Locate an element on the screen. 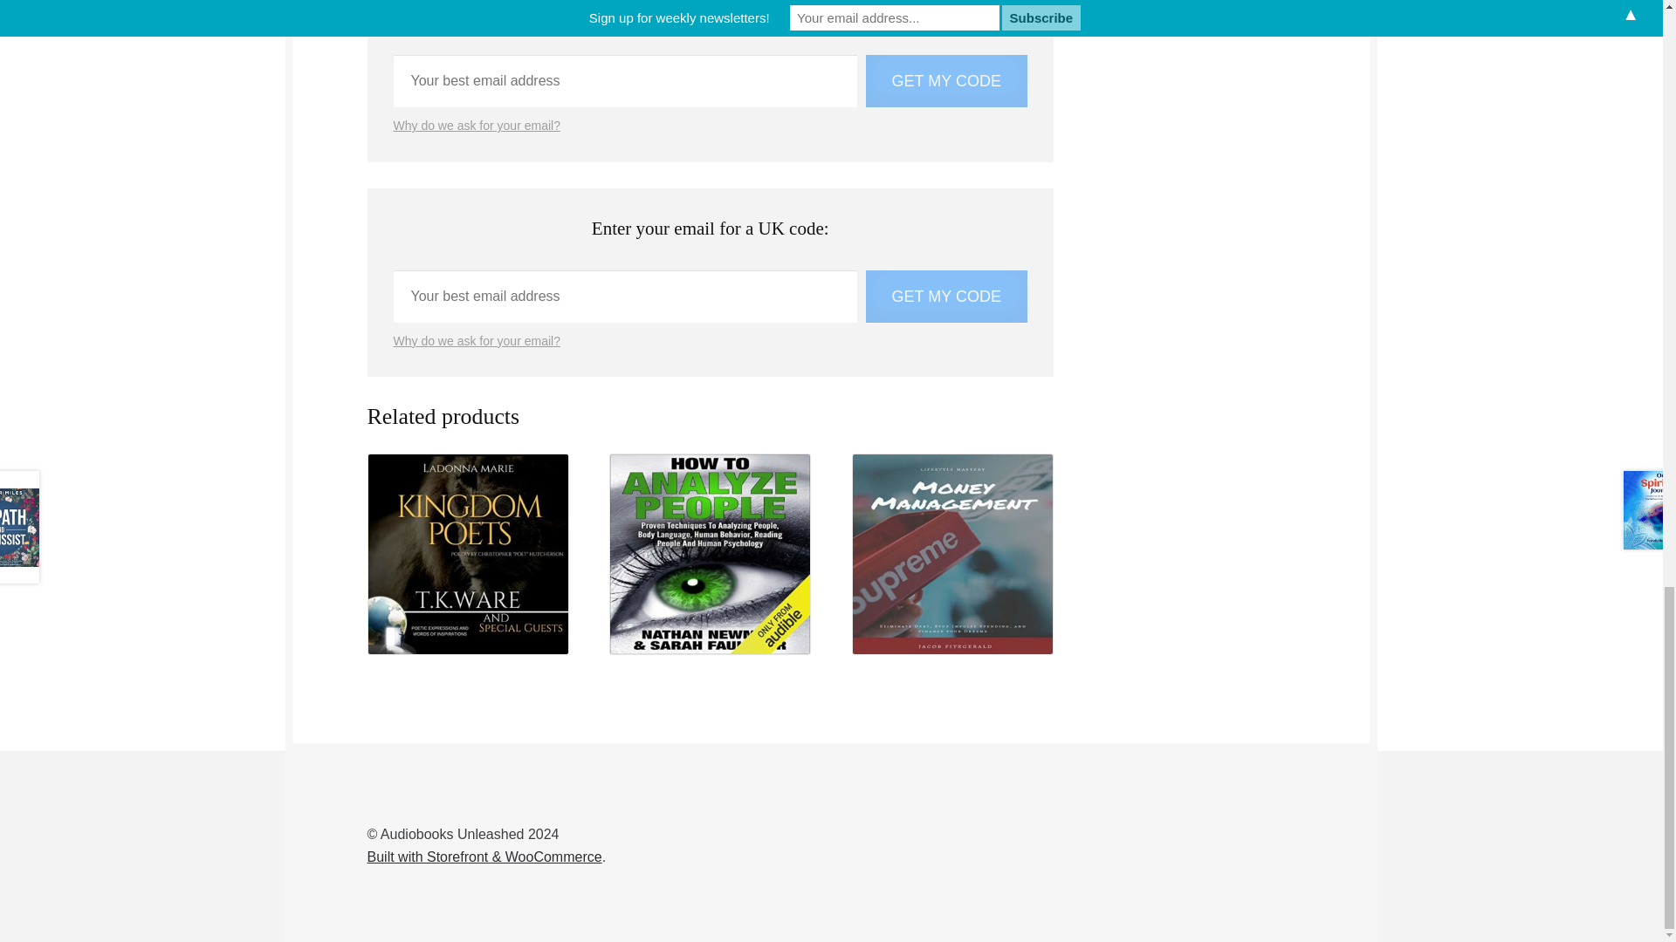 The image size is (1676, 942). Get my code is located at coordinates (946, 297).